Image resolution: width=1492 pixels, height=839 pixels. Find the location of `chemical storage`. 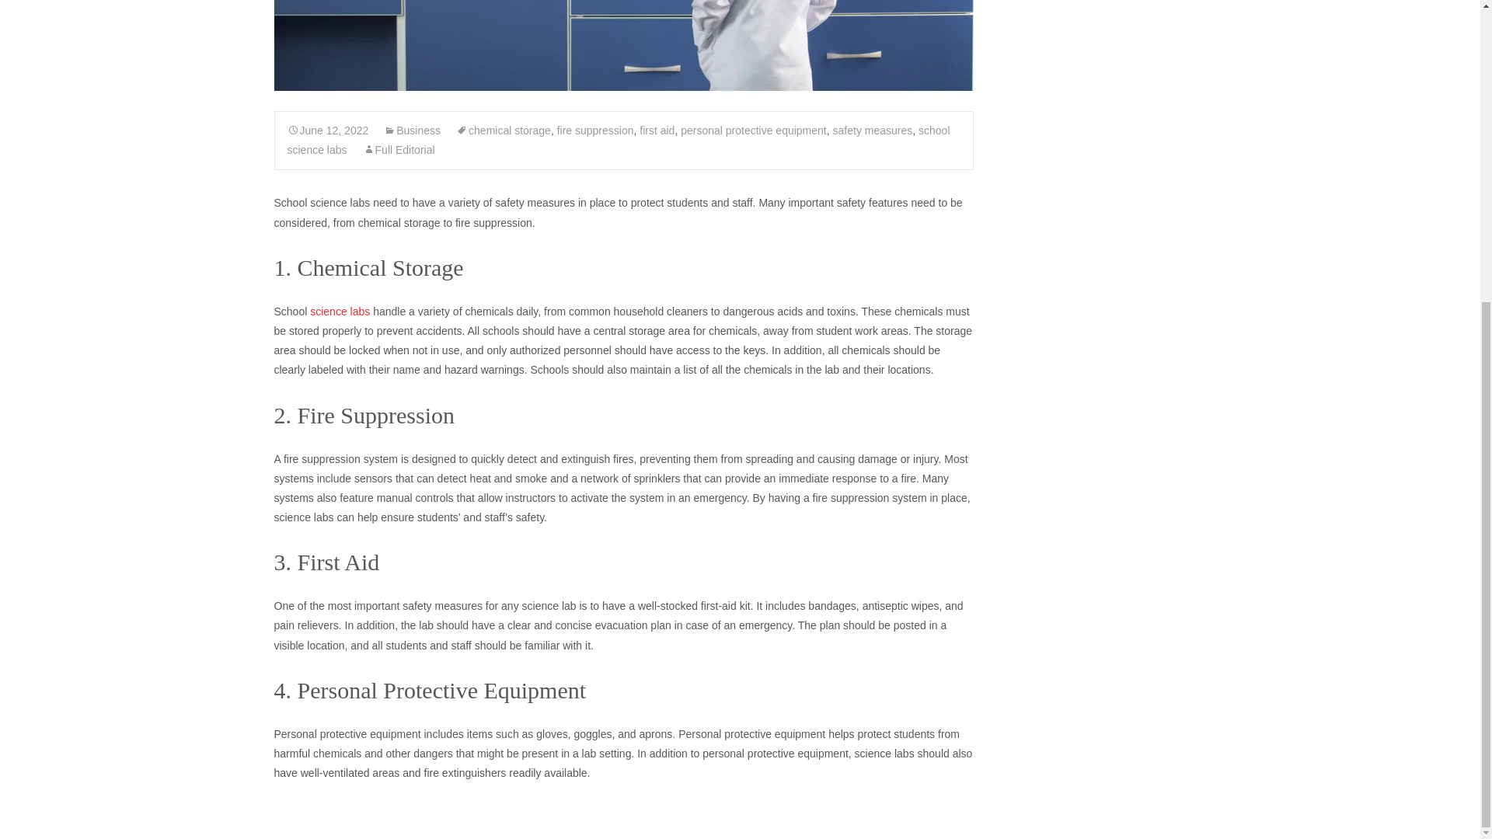

chemical storage is located at coordinates (504, 131).